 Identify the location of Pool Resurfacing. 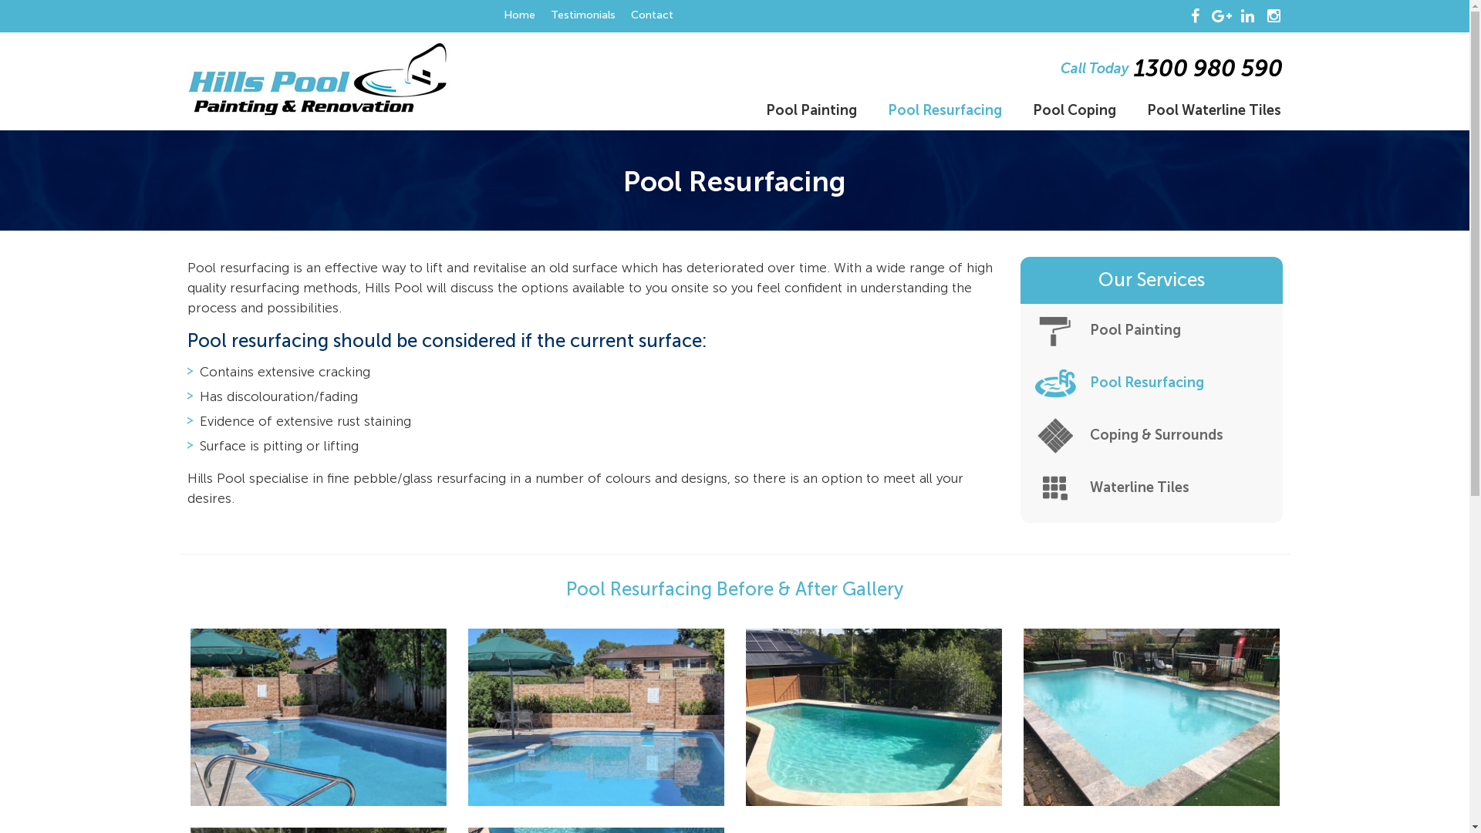
(944, 112).